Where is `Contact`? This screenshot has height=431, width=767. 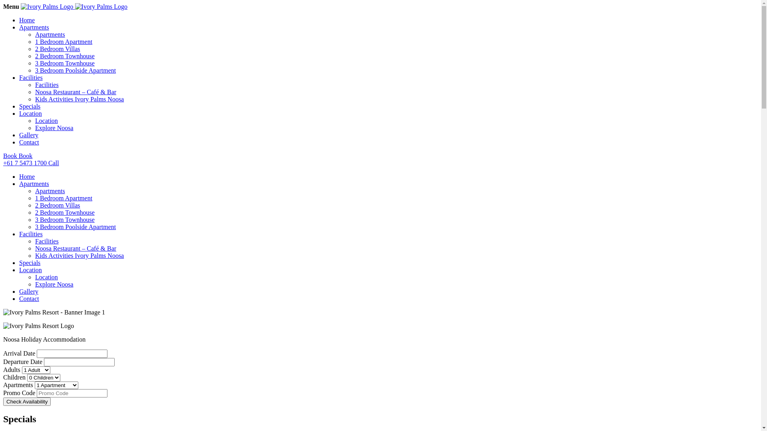
Contact is located at coordinates (29, 142).